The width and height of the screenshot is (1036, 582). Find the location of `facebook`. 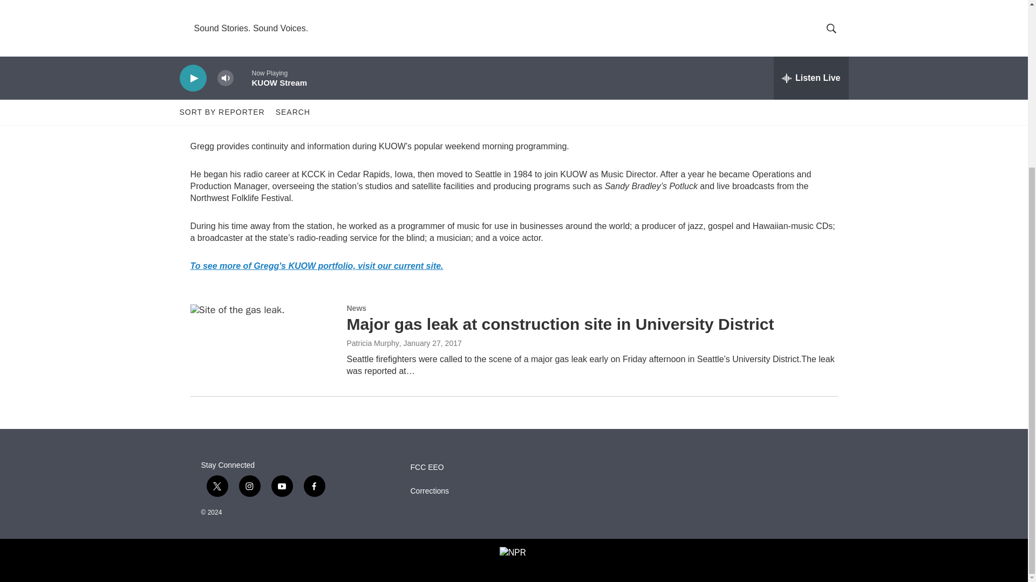

facebook is located at coordinates (314, 486).